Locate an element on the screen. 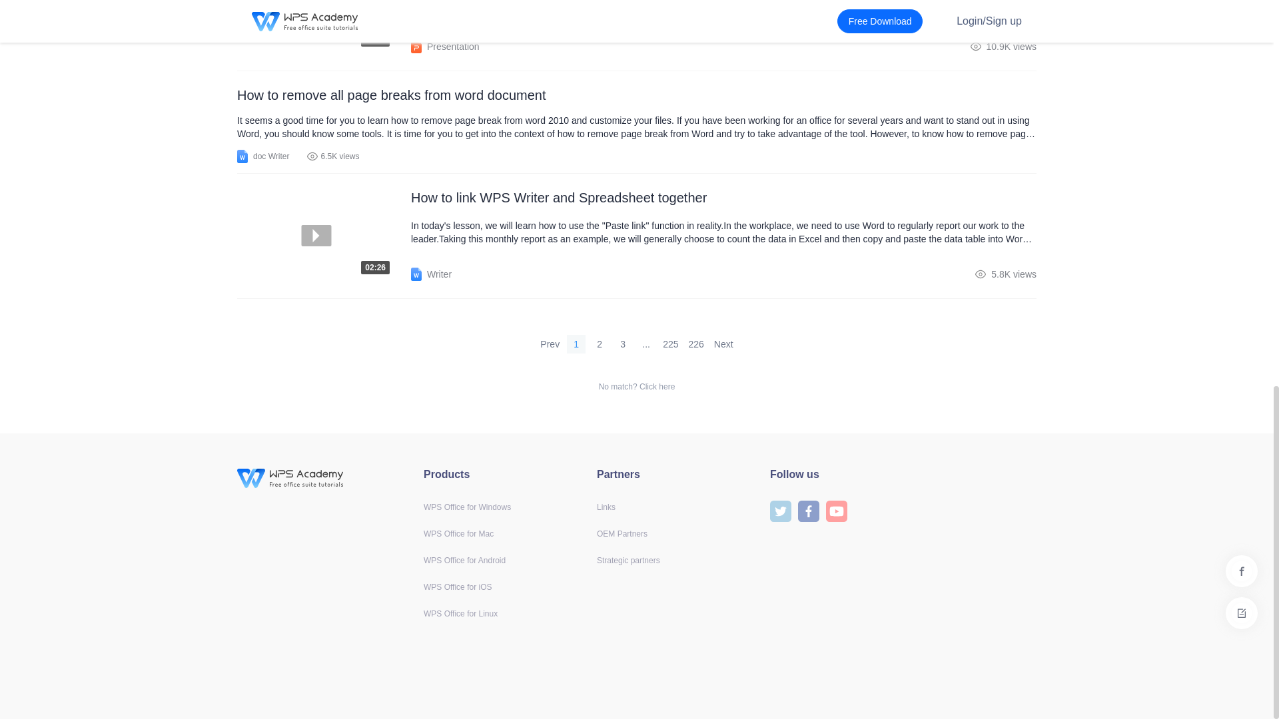  225 is located at coordinates (670, 344).